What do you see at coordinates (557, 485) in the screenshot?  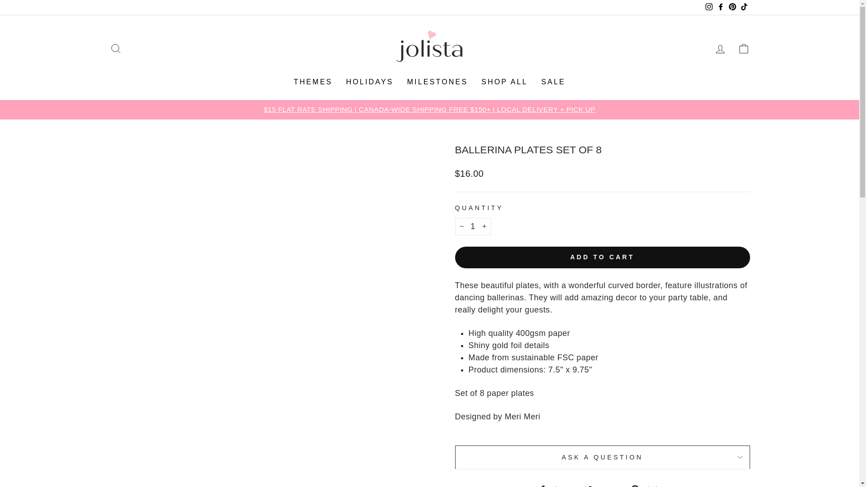 I see `Share on Facebook` at bounding box center [557, 485].